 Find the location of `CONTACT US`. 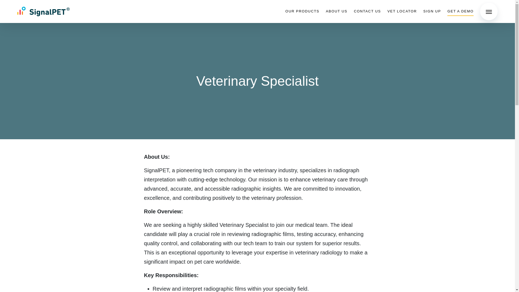

CONTACT US is located at coordinates (367, 11).